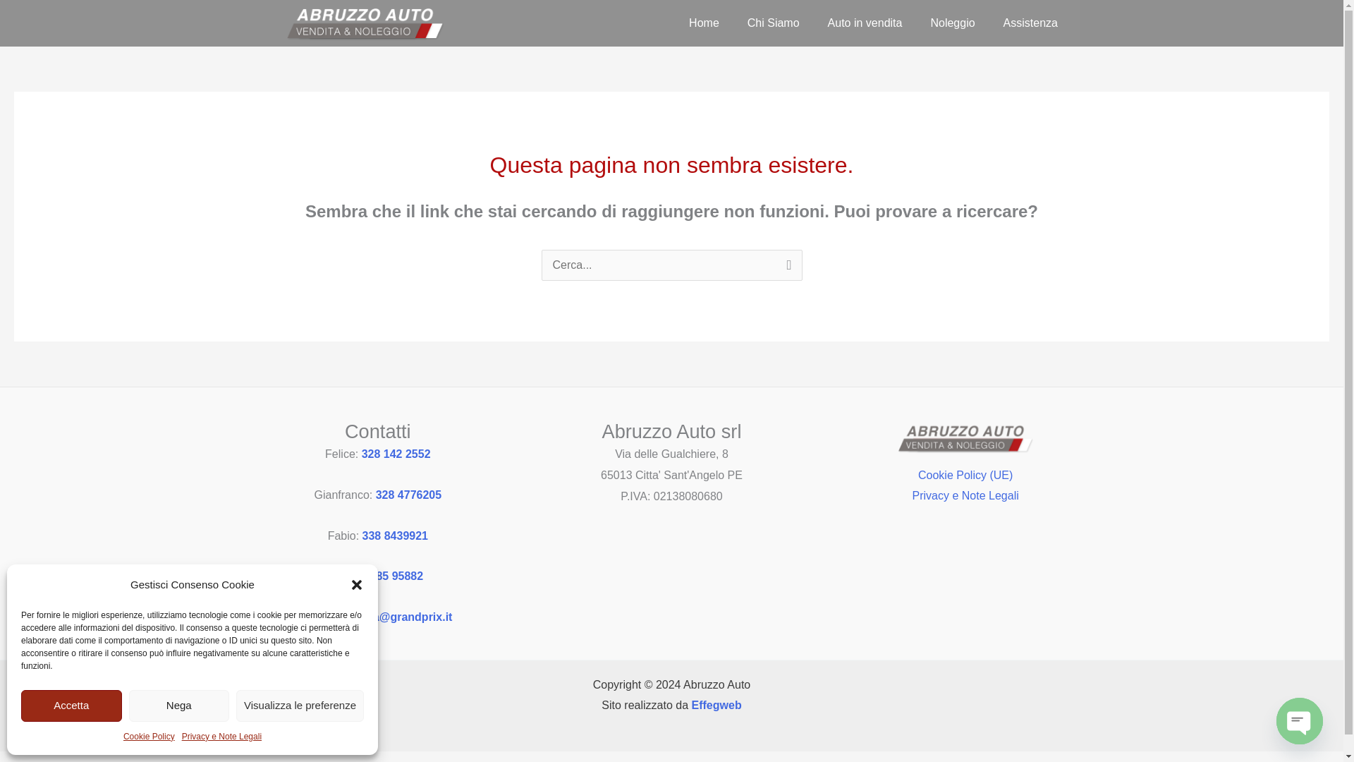 The height and width of the screenshot is (762, 1354). I want to click on Auto in vendita, so click(865, 23).